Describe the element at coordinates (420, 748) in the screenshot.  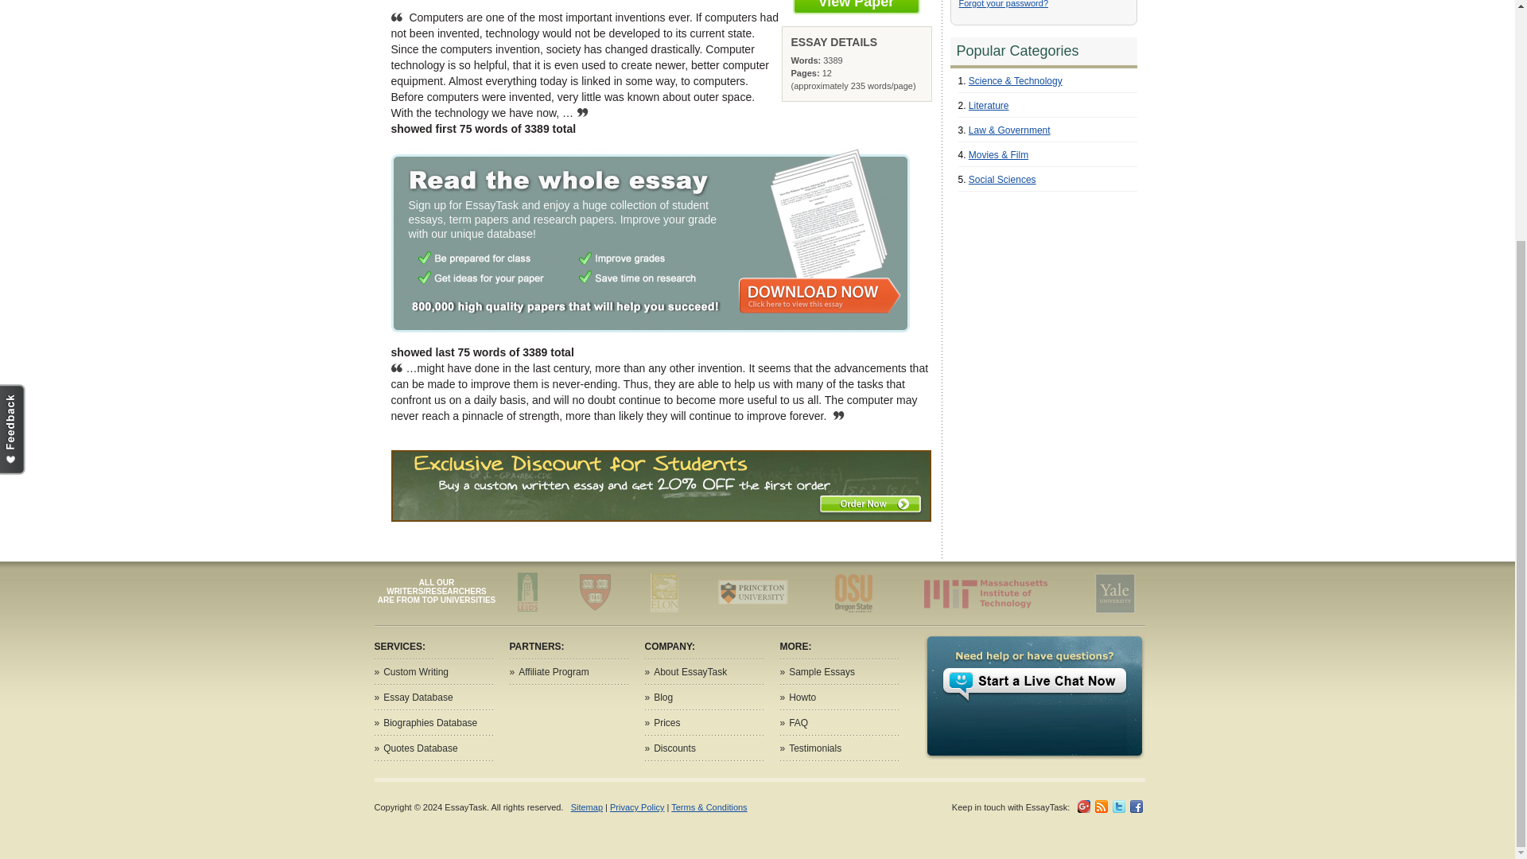
I see `Quotes Database` at that location.